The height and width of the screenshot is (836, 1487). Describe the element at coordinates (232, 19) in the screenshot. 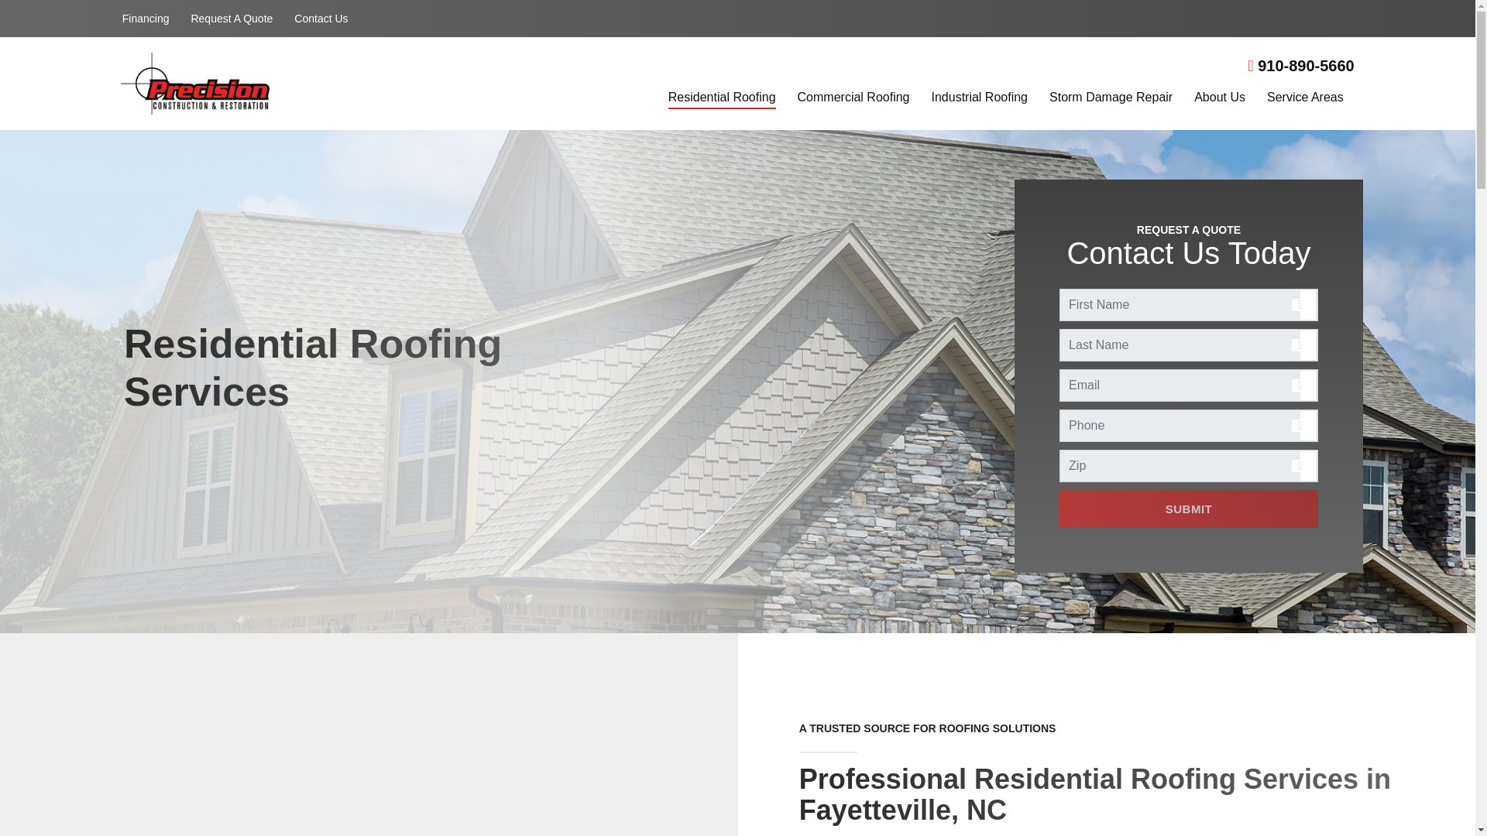

I see `Request A Quote` at that location.